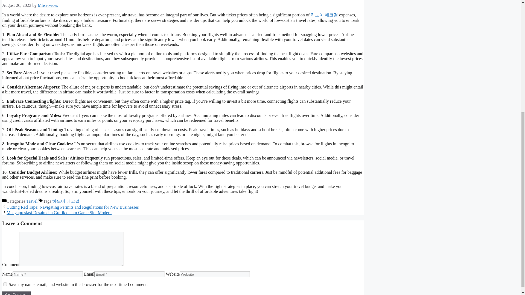  Describe the element at coordinates (59, 213) in the screenshot. I see `Mengapresiasi Desain dan Grafik dalam Game Slot Modern` at that location.